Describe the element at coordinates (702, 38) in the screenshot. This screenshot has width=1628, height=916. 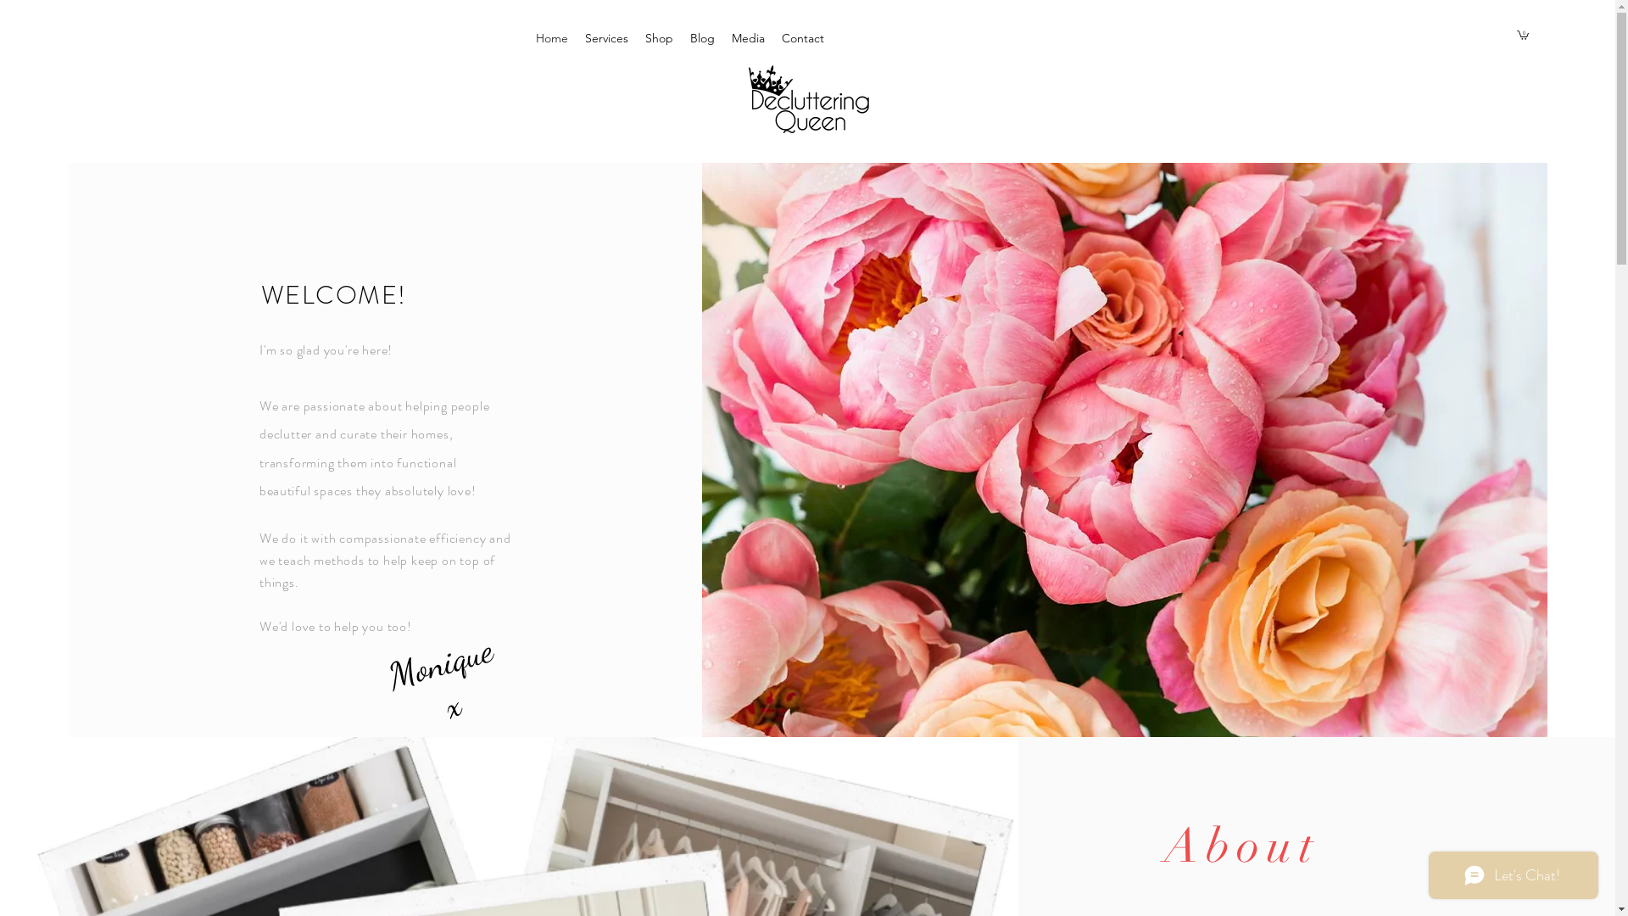
I see `Blog` at that location.